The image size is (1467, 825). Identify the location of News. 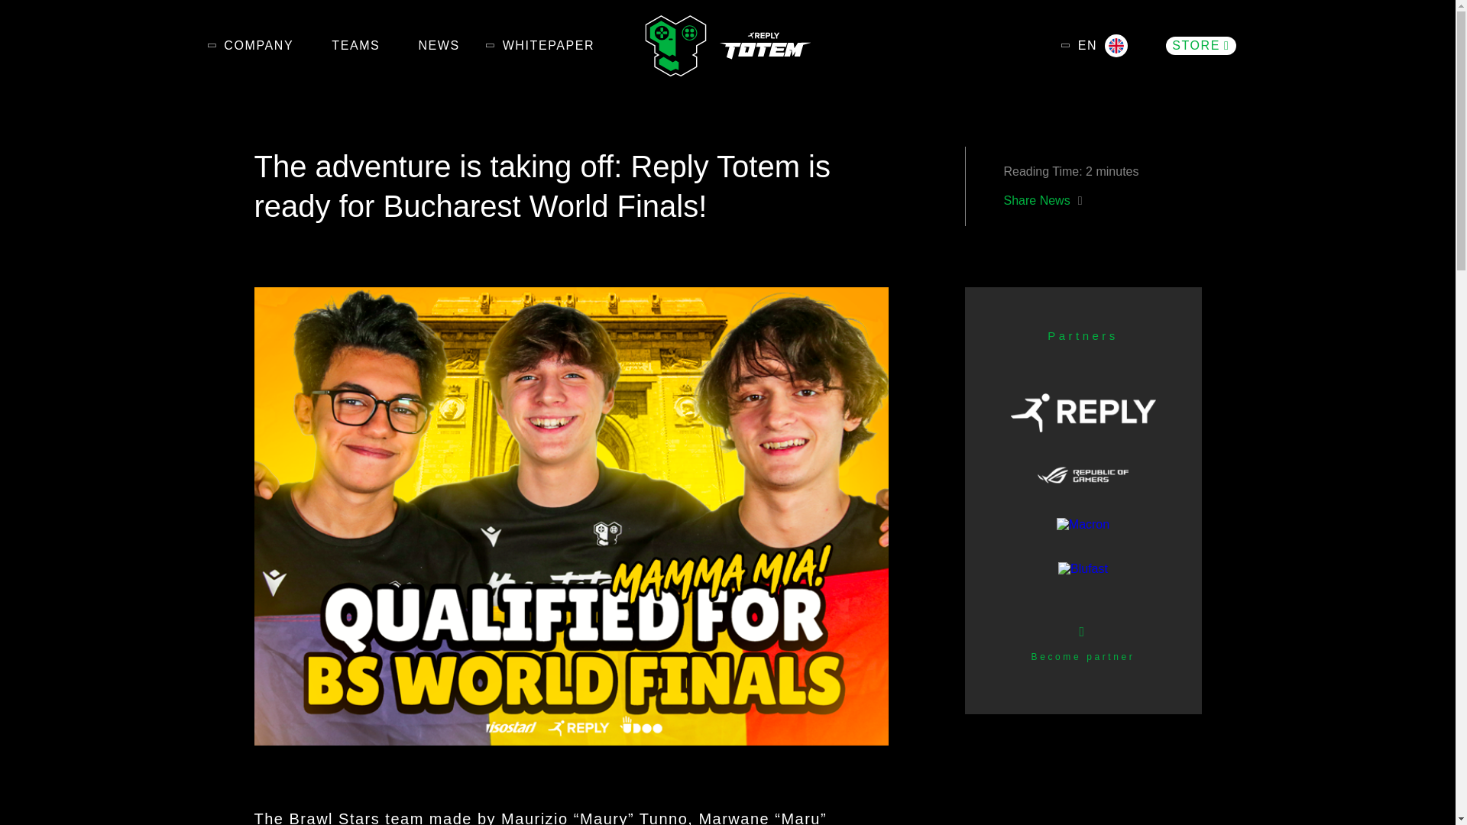
(439, 46).